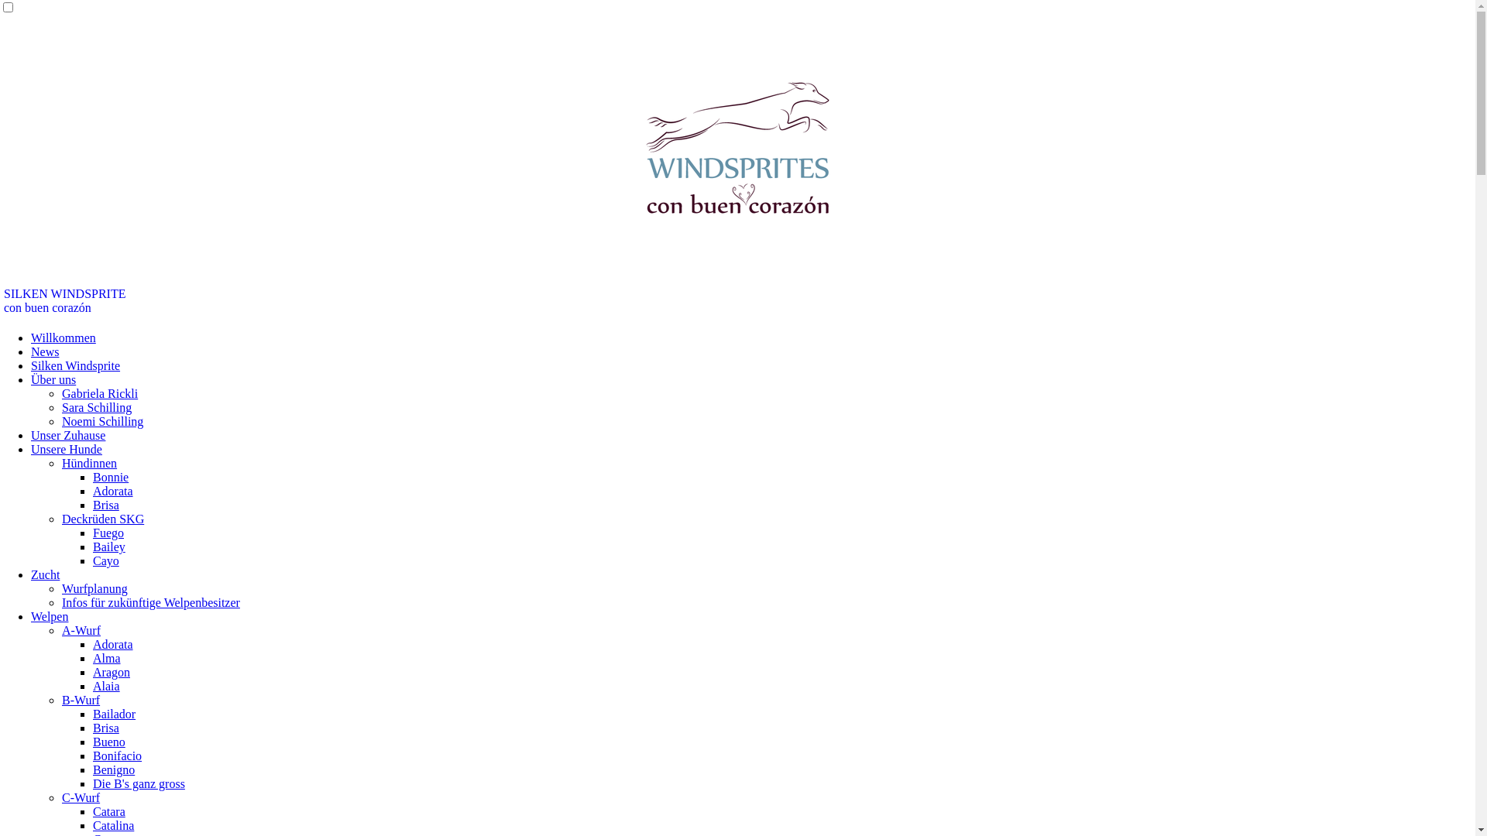 The width and height of the screenshot is (1487, 836). I want to click on Brisa, so click(106, 728).